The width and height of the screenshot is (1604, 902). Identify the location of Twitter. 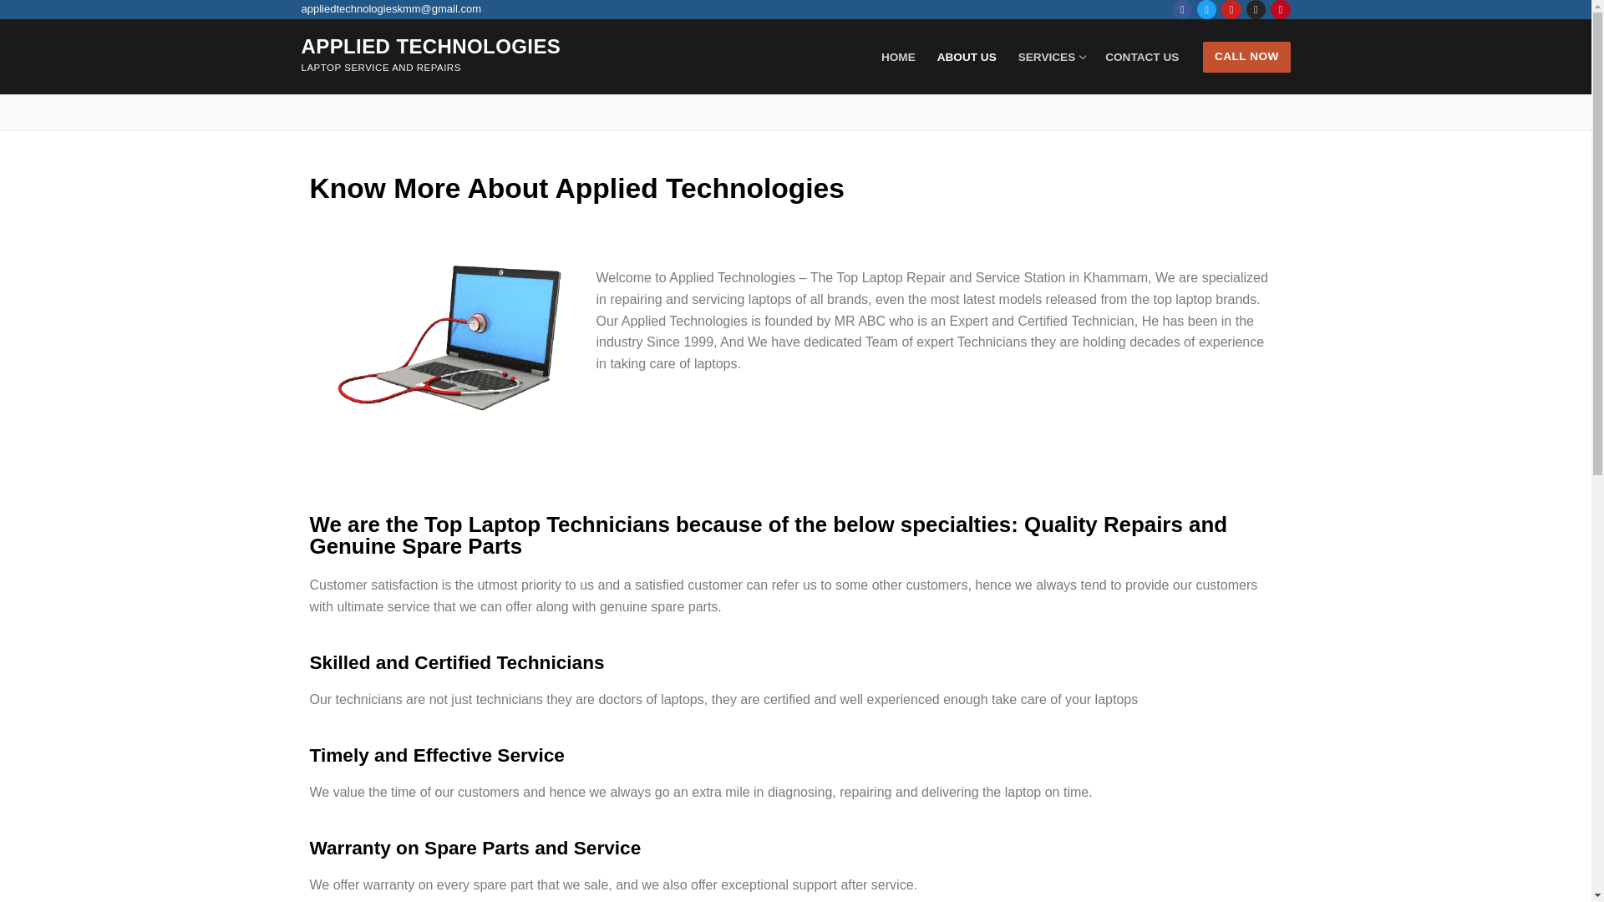
(1051, 57).